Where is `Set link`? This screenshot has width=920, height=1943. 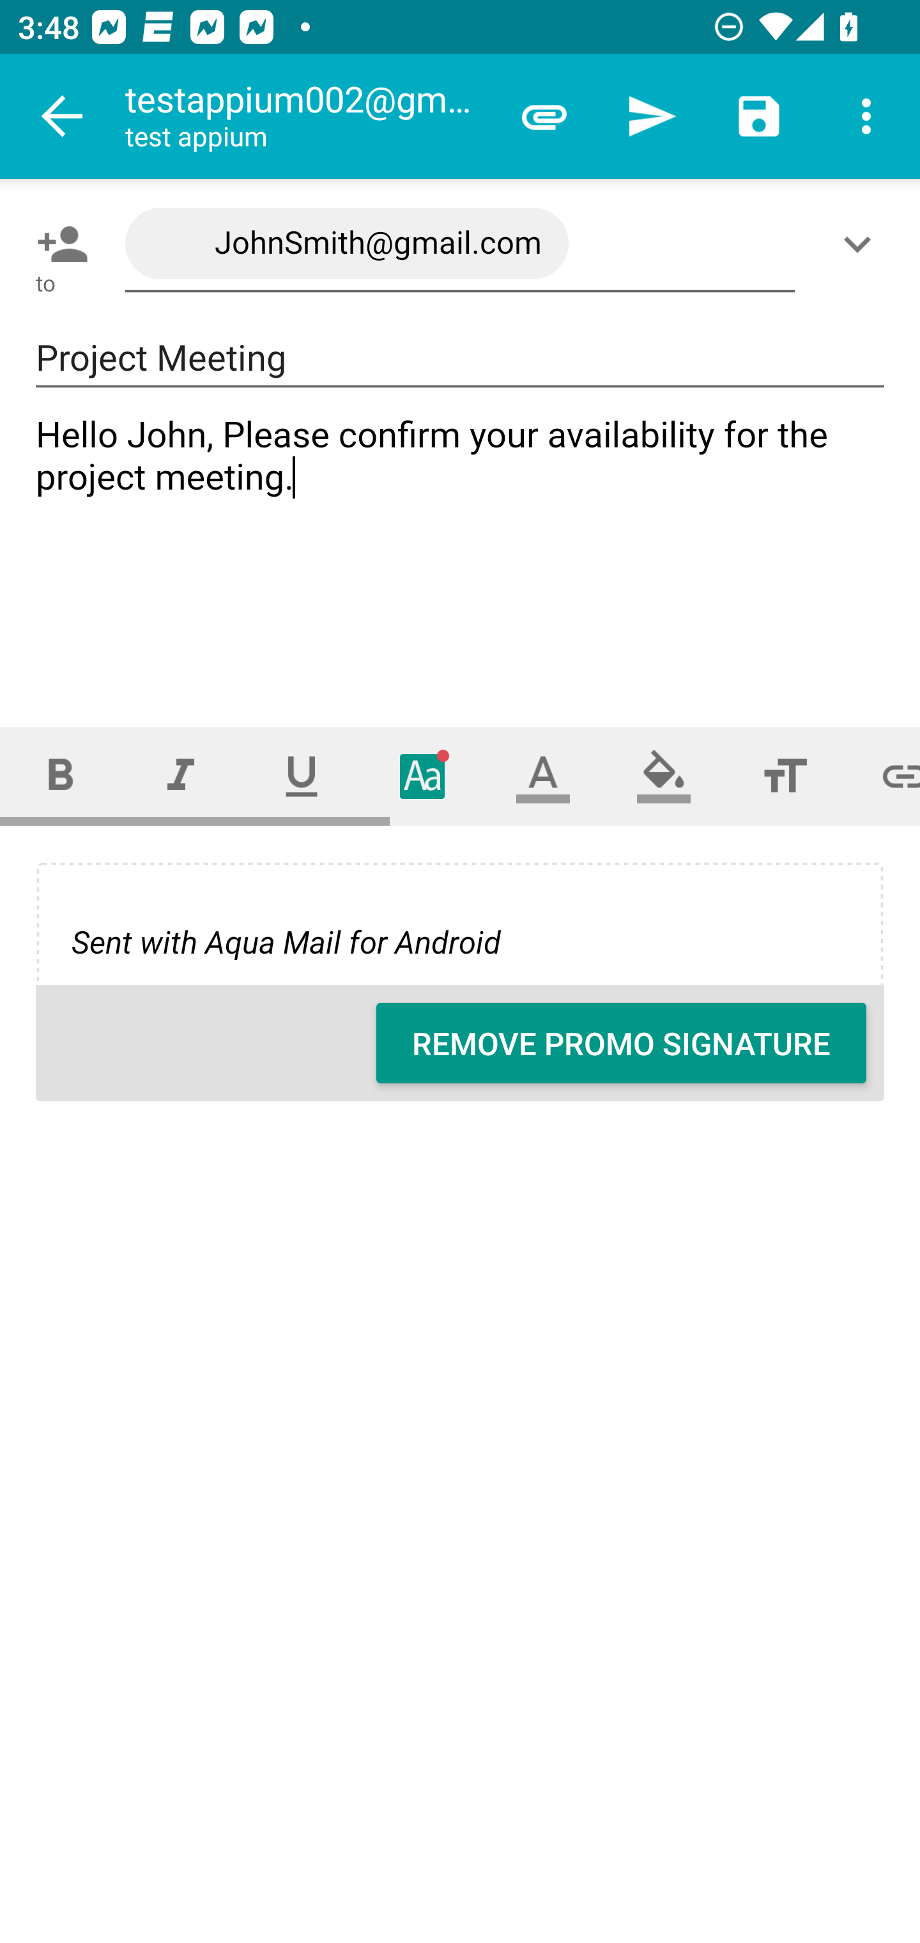 Set link is located at coordinates (883, 776).